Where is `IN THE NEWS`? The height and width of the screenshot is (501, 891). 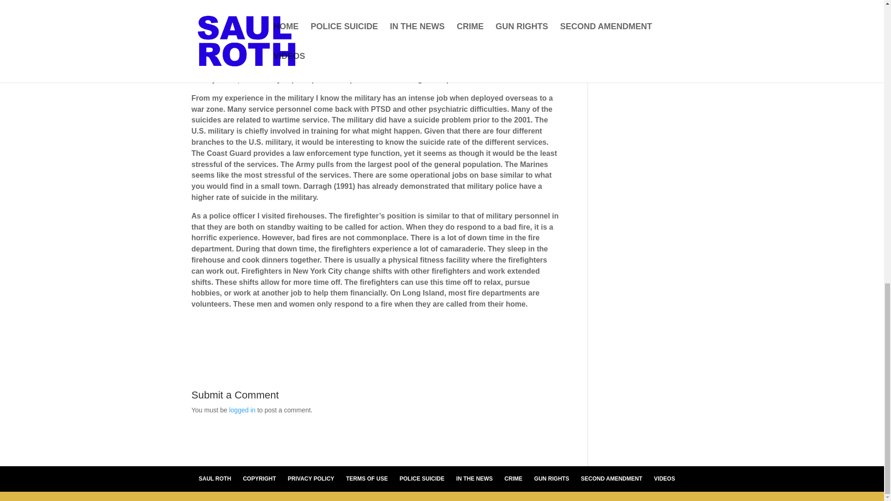
IN THE NEWS is located at coordinates (474, 478).